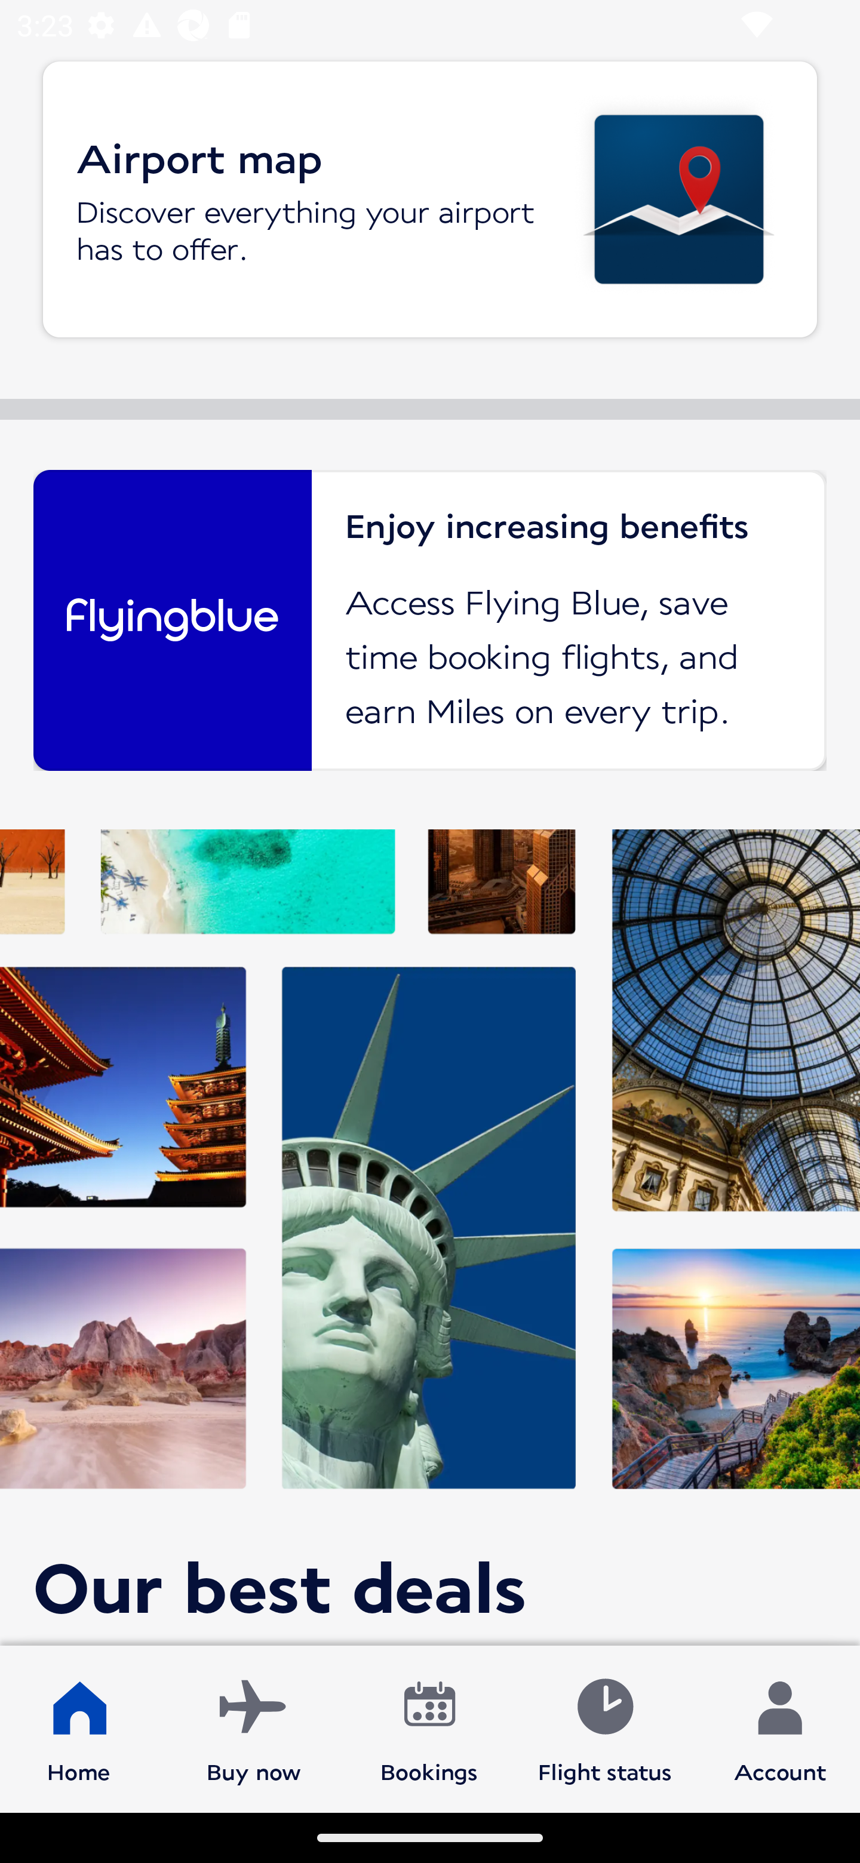  Describe the element at coordinates (780, 1728) in the screenshot. I see `Account` at that location.